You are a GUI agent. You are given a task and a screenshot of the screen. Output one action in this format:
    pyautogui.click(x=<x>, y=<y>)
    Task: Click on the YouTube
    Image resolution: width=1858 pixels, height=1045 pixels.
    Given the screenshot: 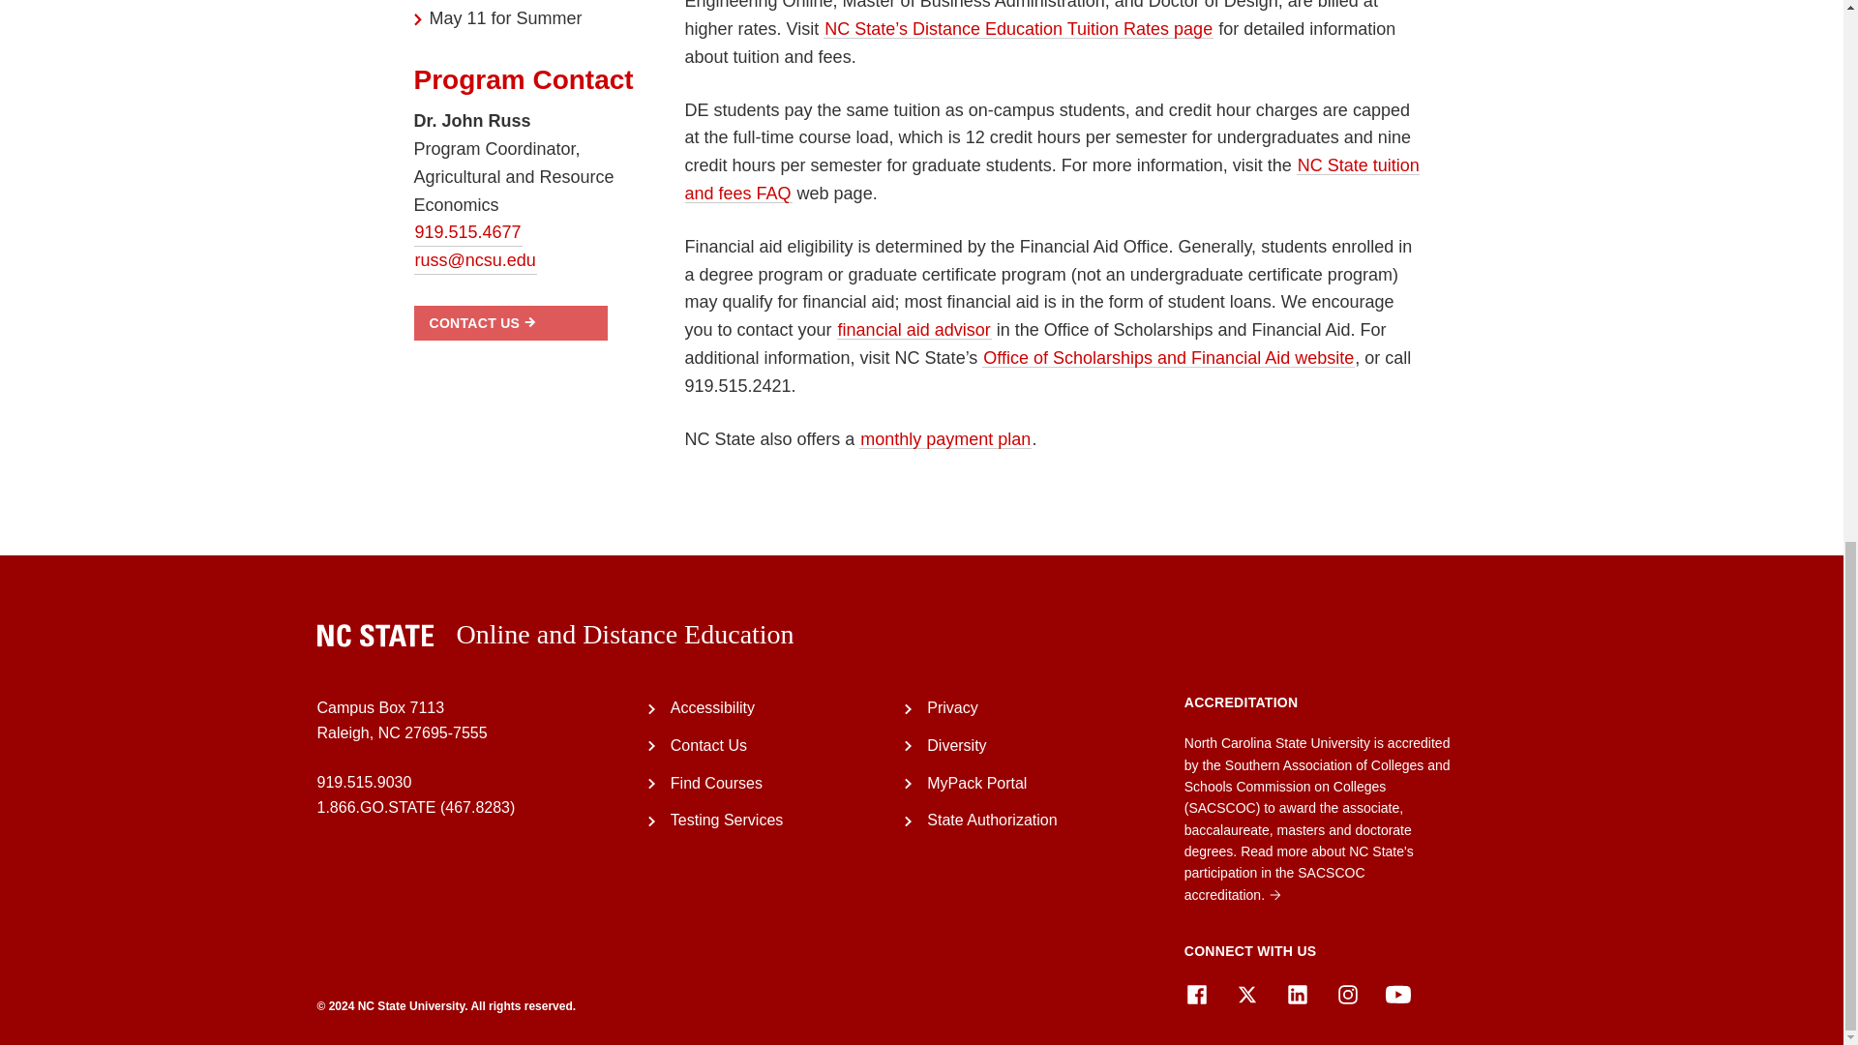 What is the action you would take?
    pyautogui.click(x=1397, y=995)
    